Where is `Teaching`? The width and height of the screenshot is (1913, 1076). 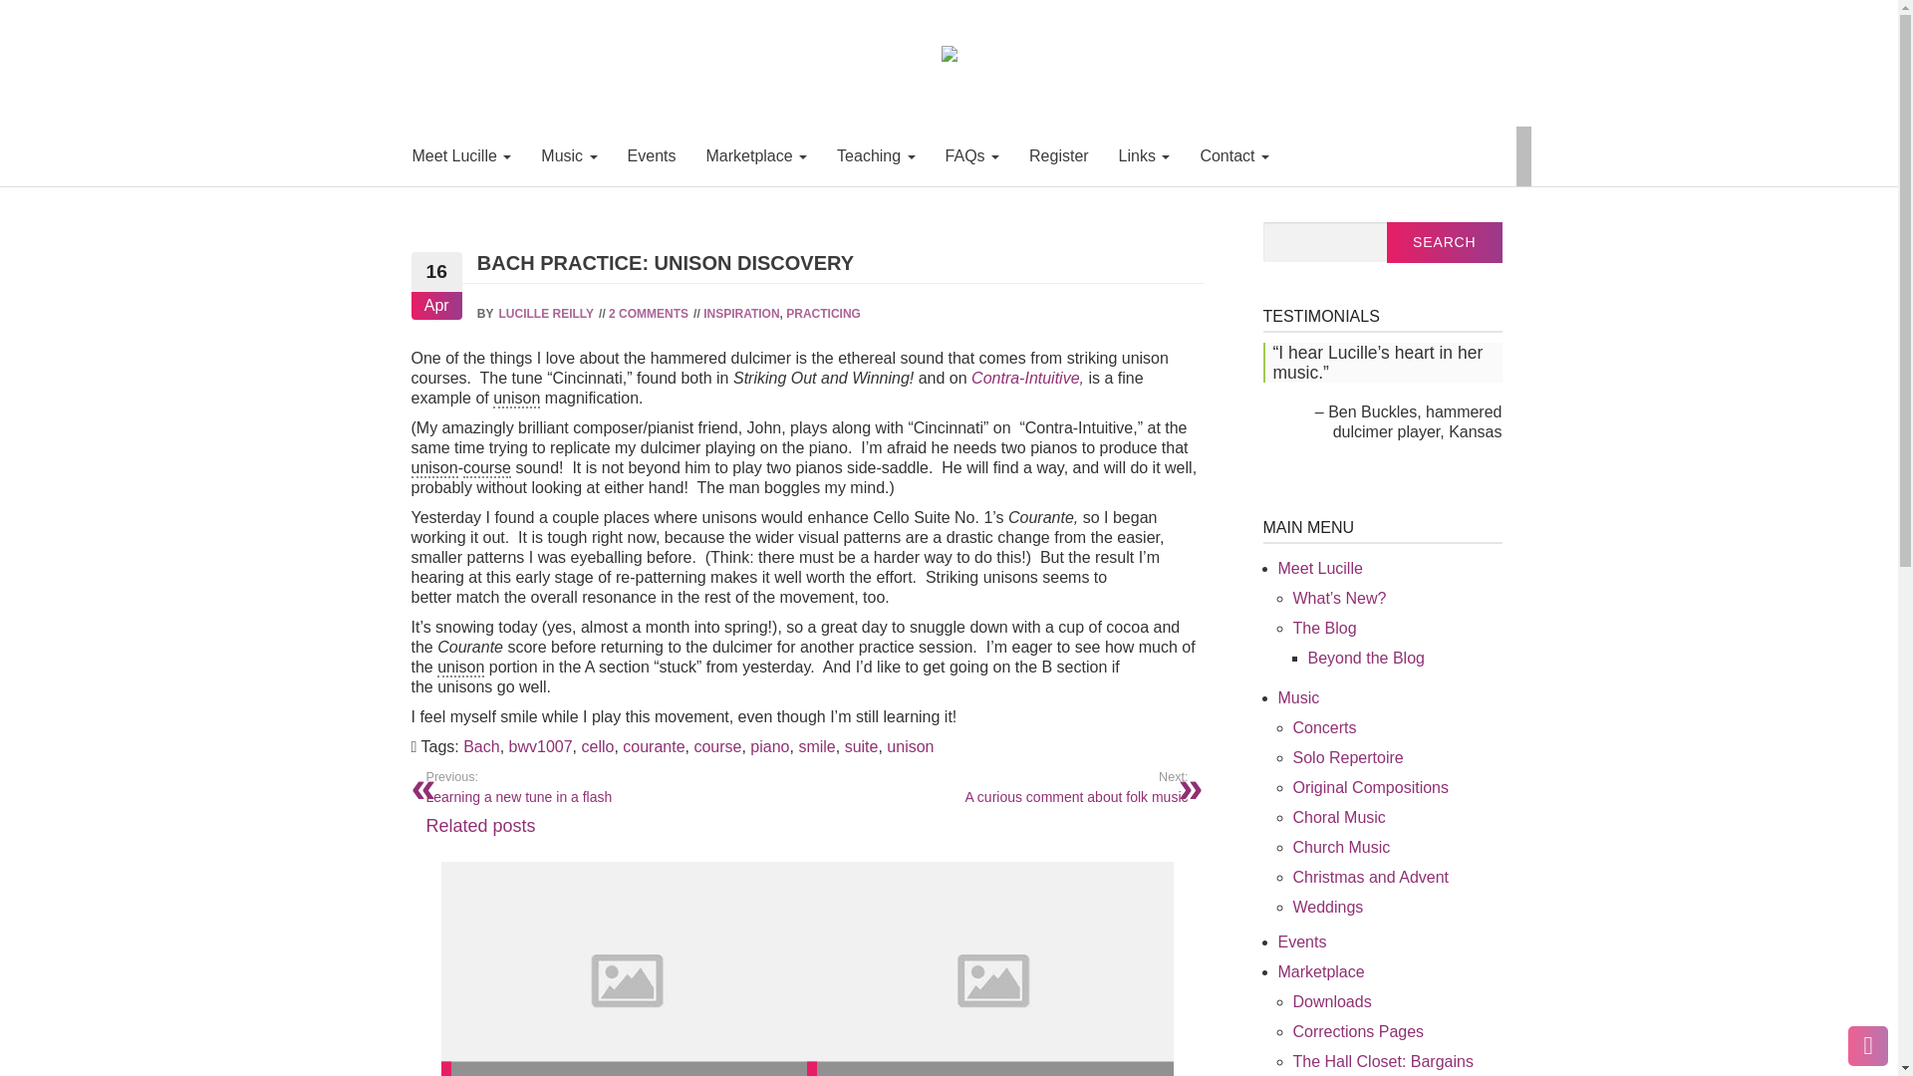
Teaching is located at coordinates (876, 155).